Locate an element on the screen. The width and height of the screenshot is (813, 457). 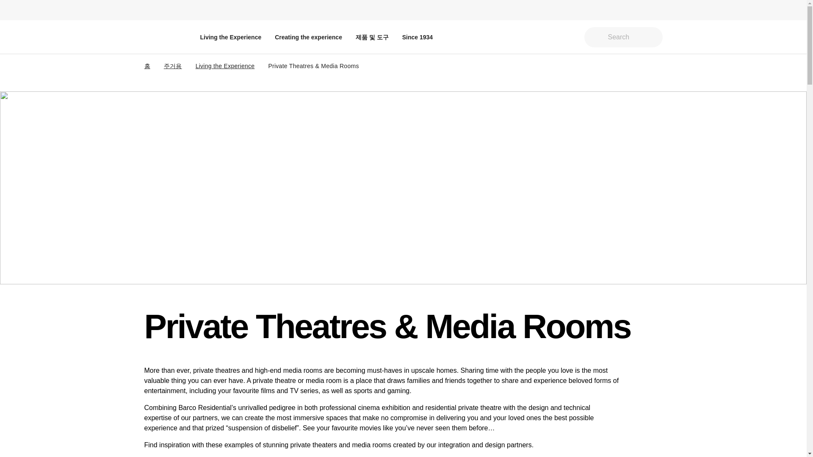
Creating the experience is located at coordinates (308, 37).